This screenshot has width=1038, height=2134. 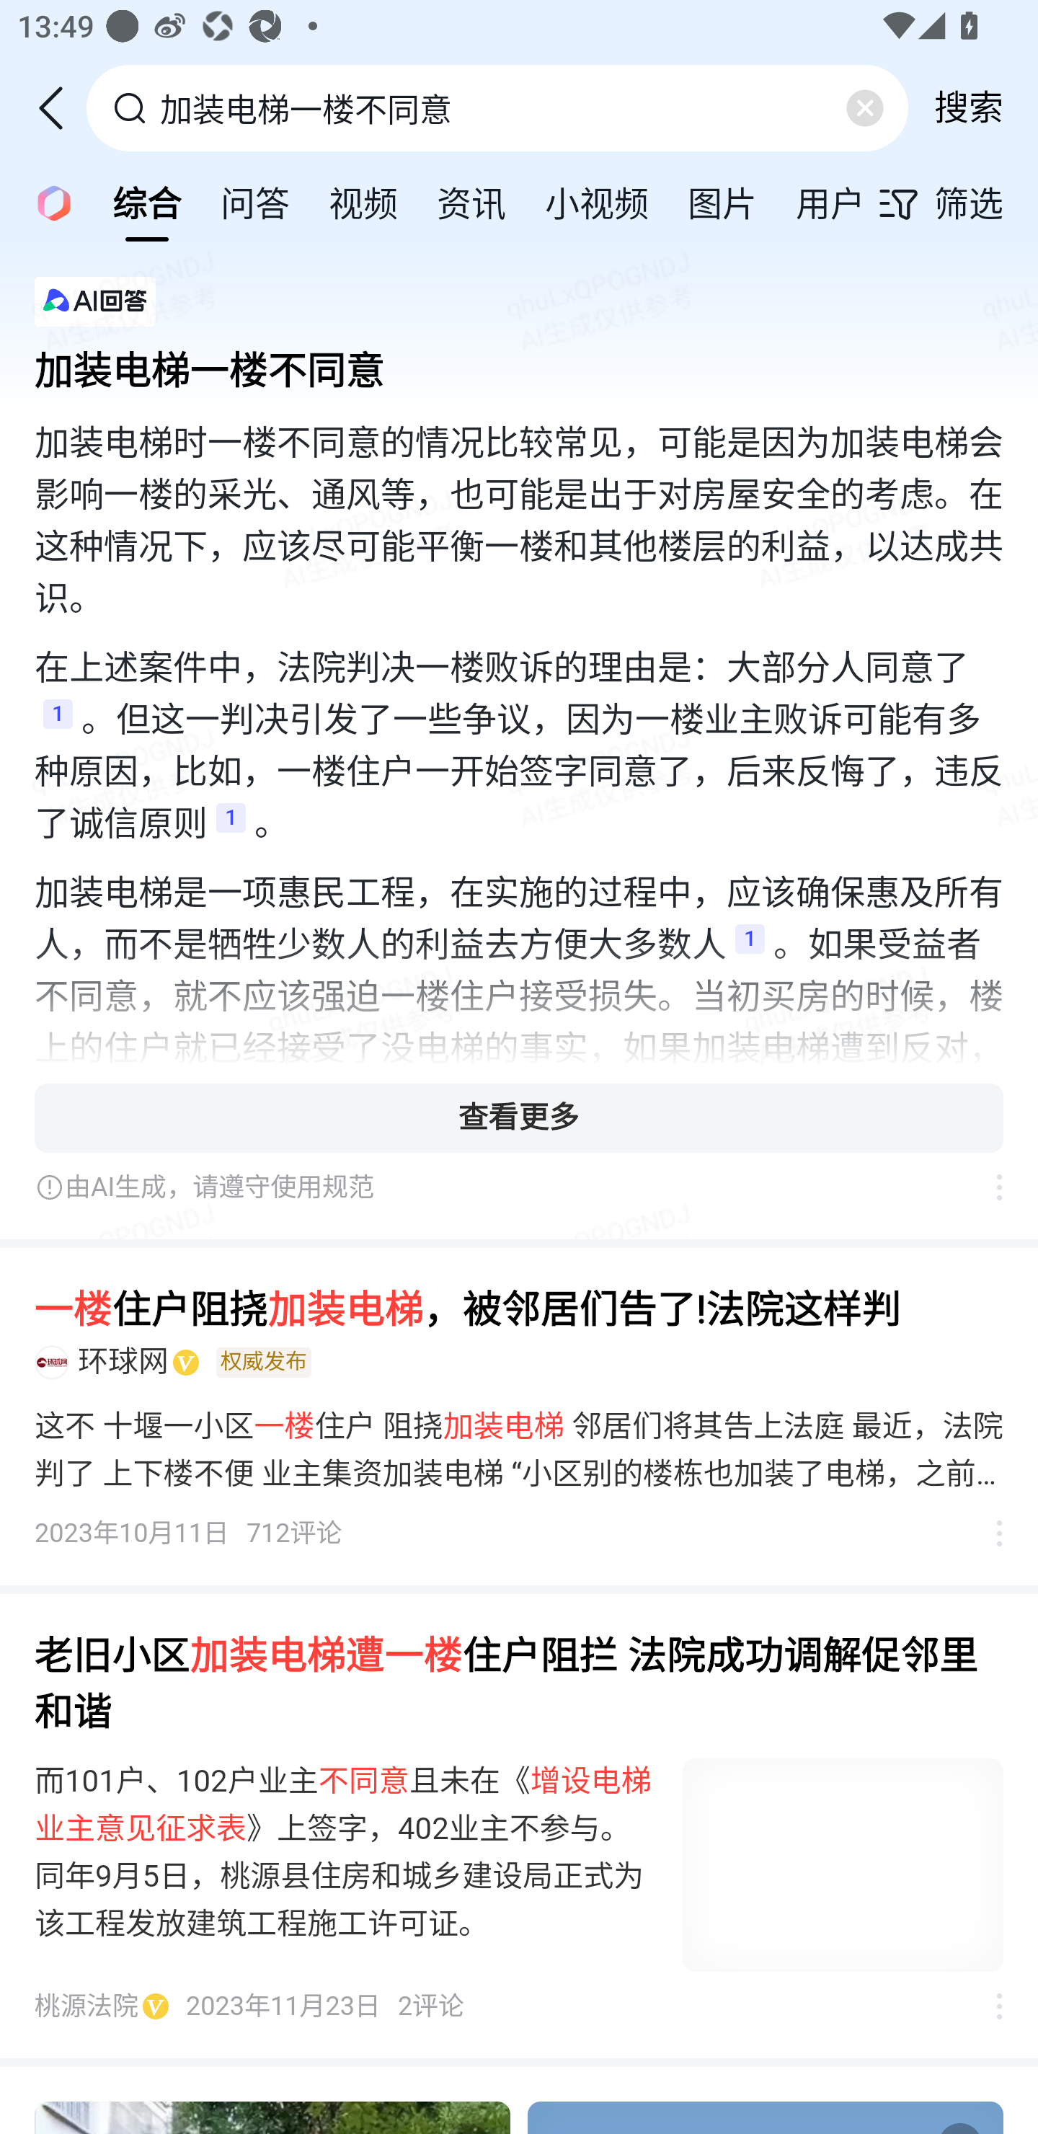 I want to click on 搜索框，加装电梯一楼不同意, so click(x=499, y=107).